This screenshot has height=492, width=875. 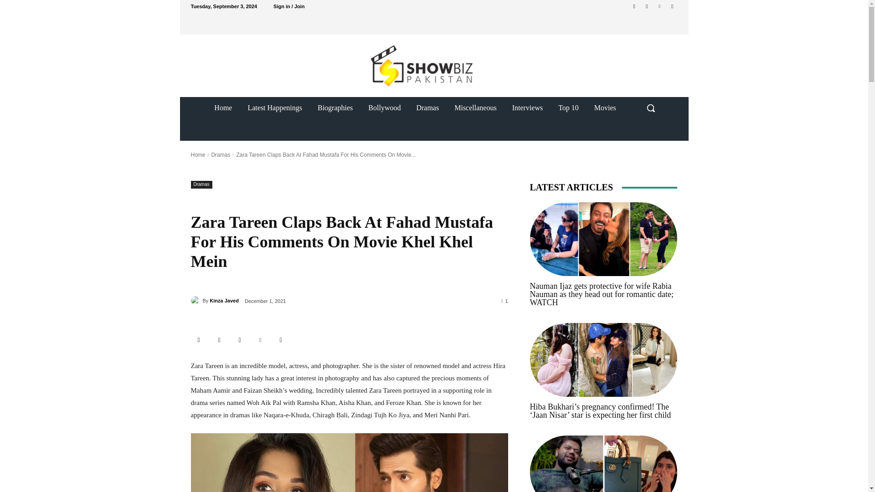 I want to click on Pinterest, so click(x=660, y=6).